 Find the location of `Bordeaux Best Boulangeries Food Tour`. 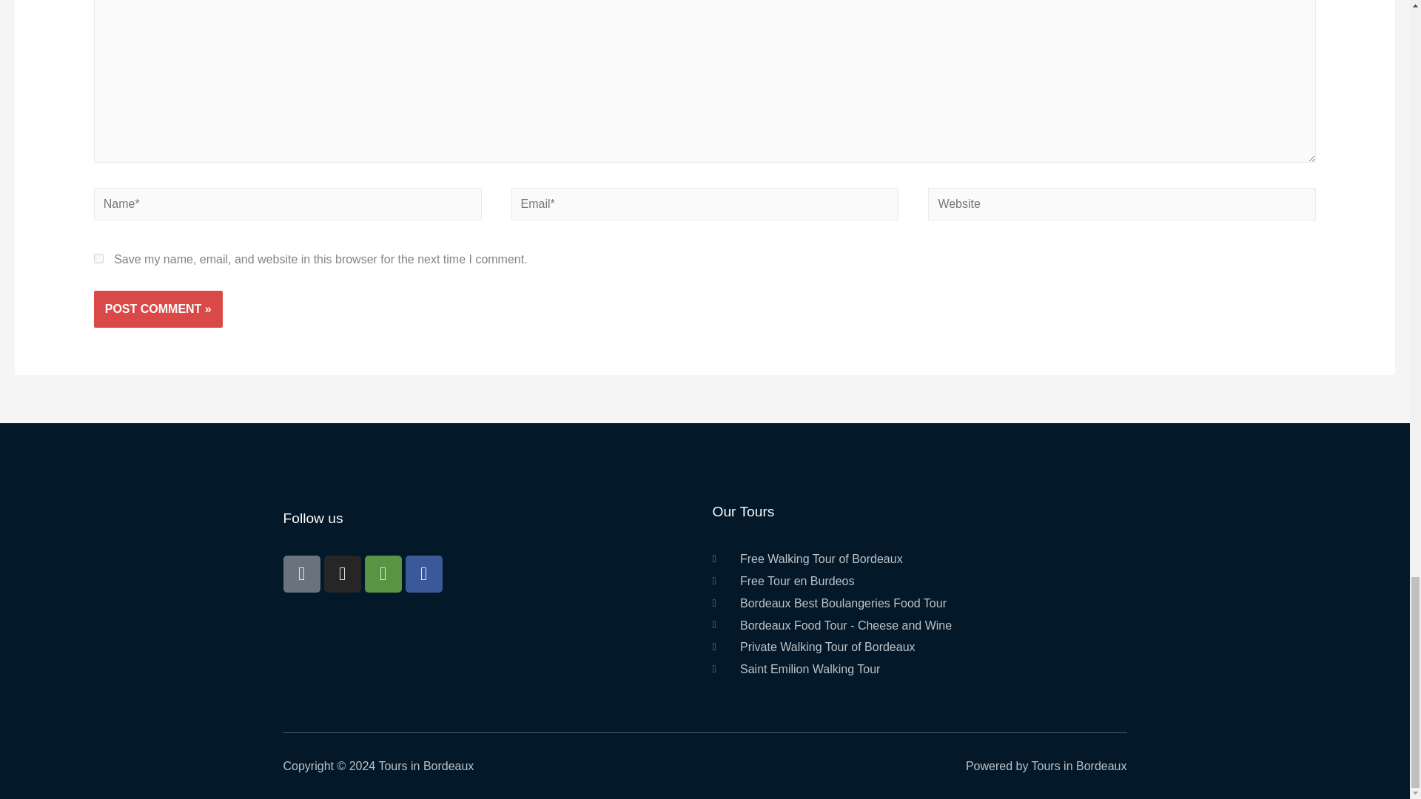

Bordeaux Best Boulangeries Food Tour is located at coordinates (915, 604).